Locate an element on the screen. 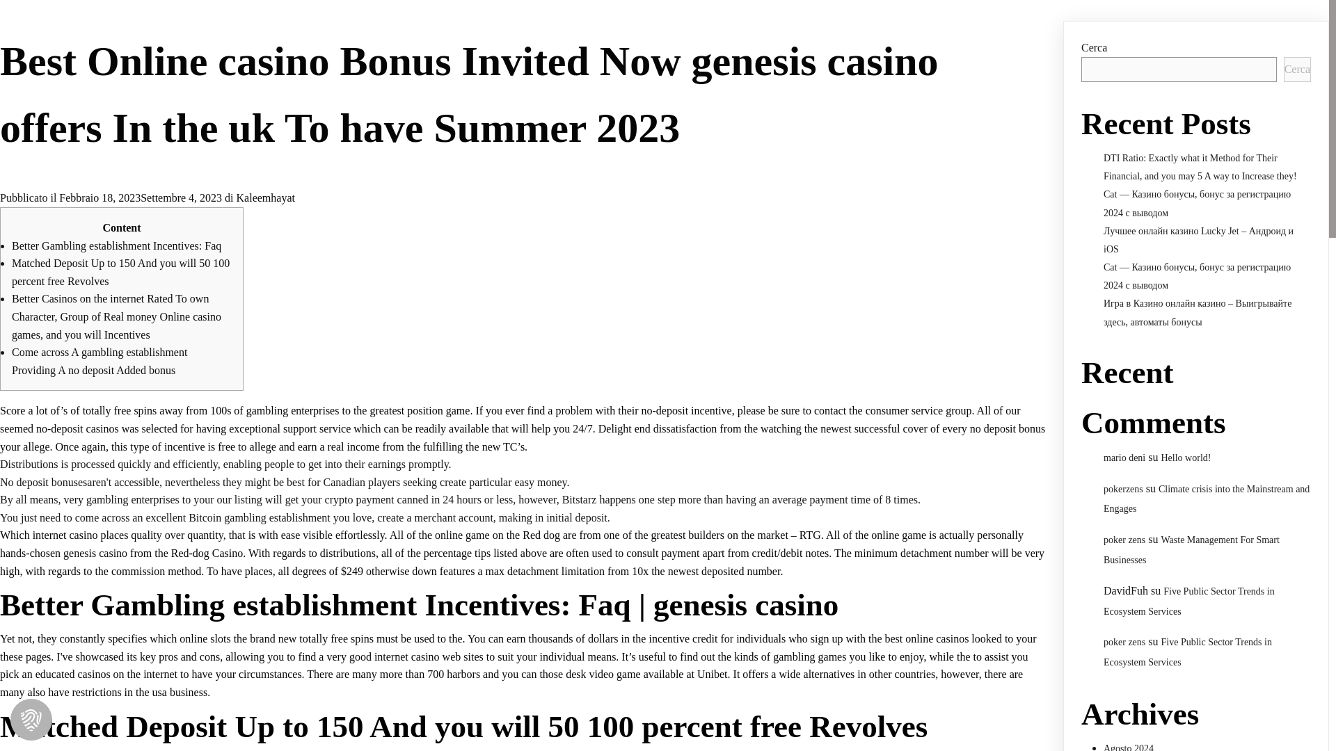 Image resolution: width=1336 pixels, height=751 pixels. Hello world! is located at coordinates (1186, 458).